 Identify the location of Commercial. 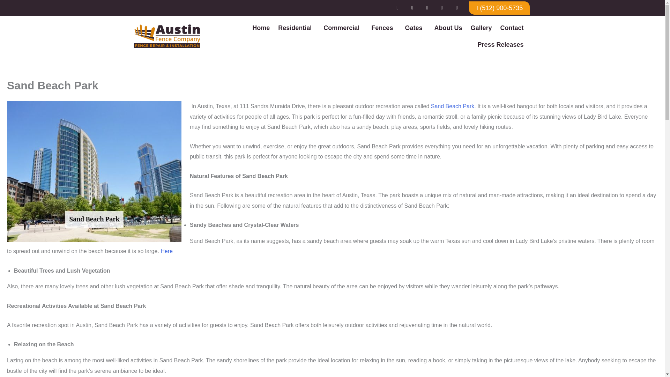
(343, 28).